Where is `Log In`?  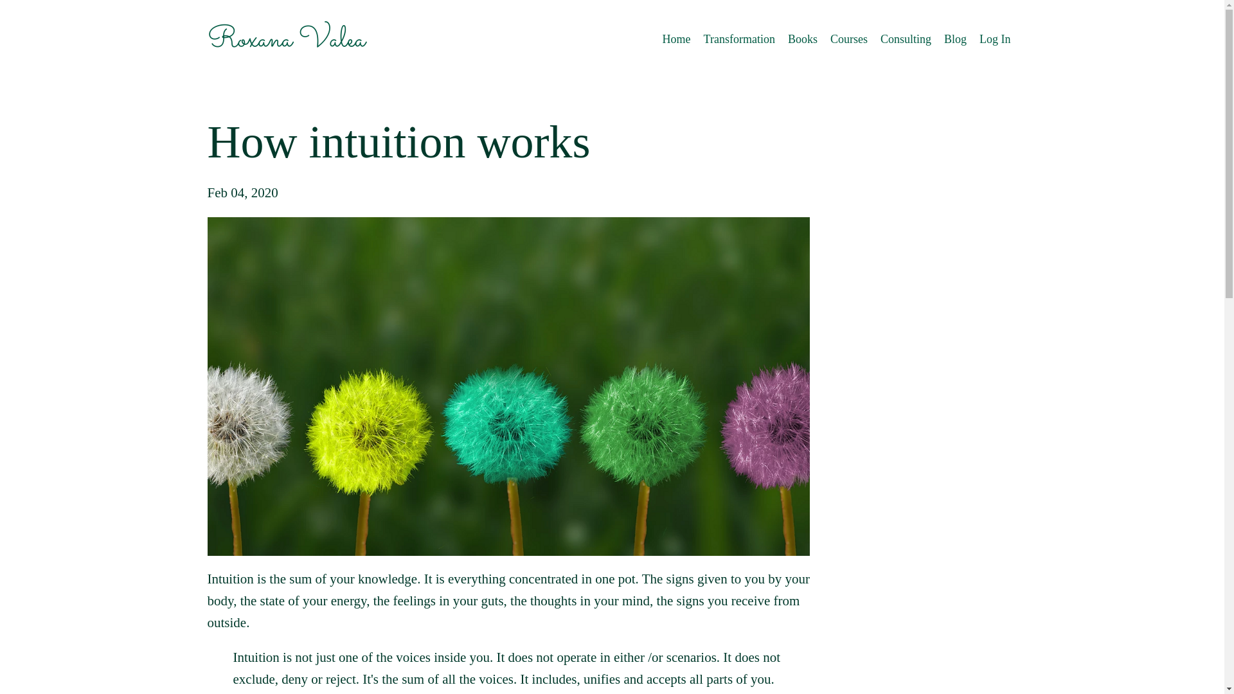 Log In is located at coordinates (995, 39).